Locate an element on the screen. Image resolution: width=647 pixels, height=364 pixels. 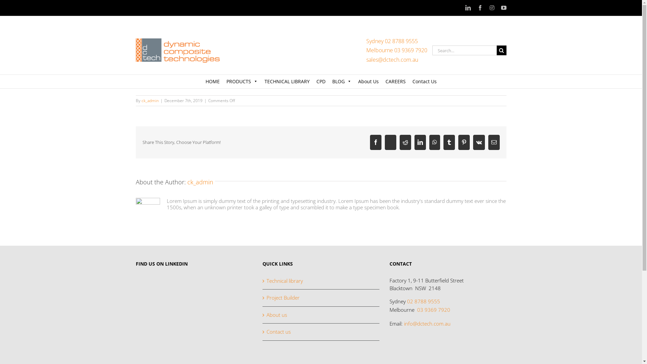
Technical library is located at coordinates (321, 281).